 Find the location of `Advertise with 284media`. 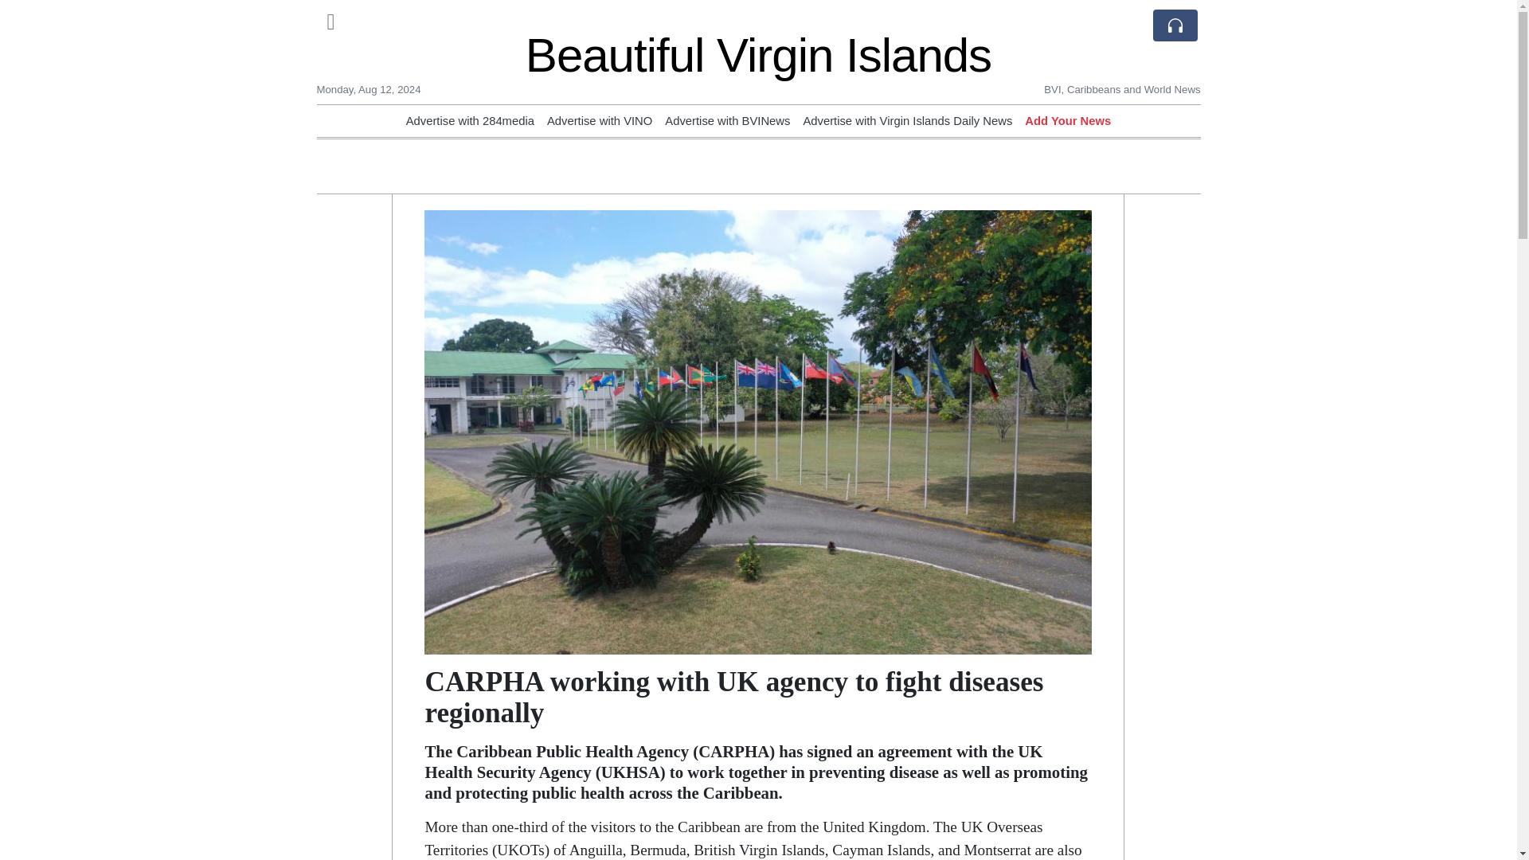

Advertise with 284media is located at coordinates (470, 120).